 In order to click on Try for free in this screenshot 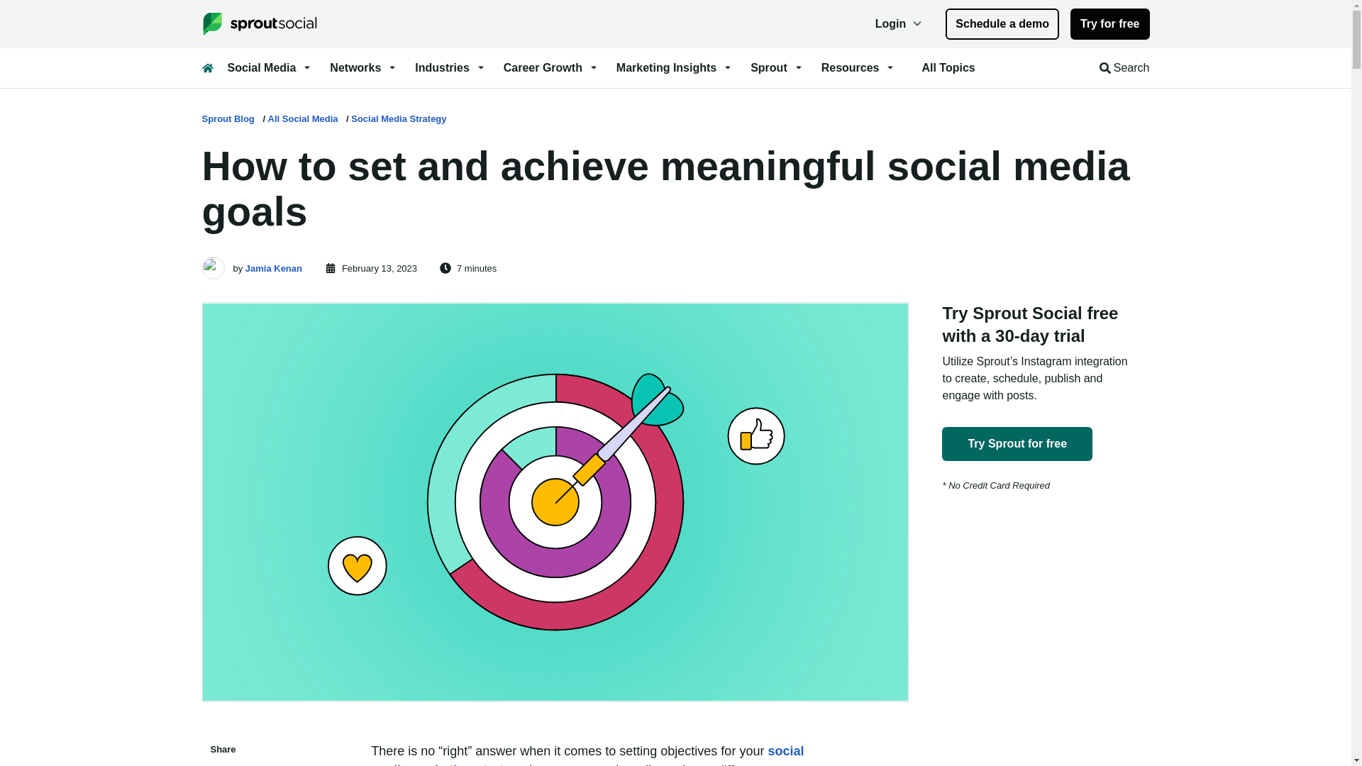, I will do `click(1109, 24)`.